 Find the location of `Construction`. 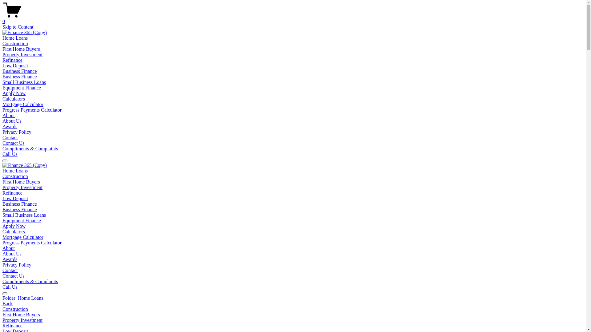

Construction is located at coordinates (293, 309).